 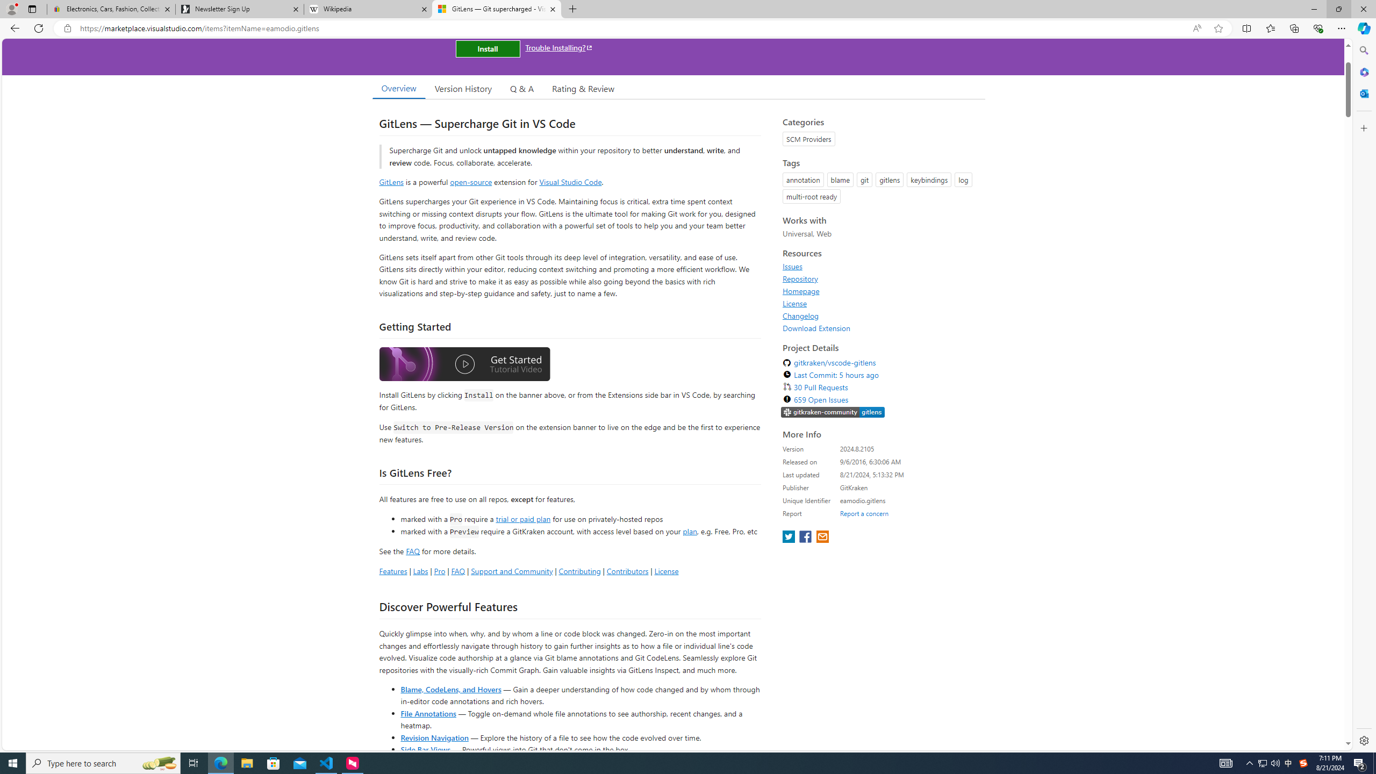 I want to click on Repository, so click(x=801, y=278).